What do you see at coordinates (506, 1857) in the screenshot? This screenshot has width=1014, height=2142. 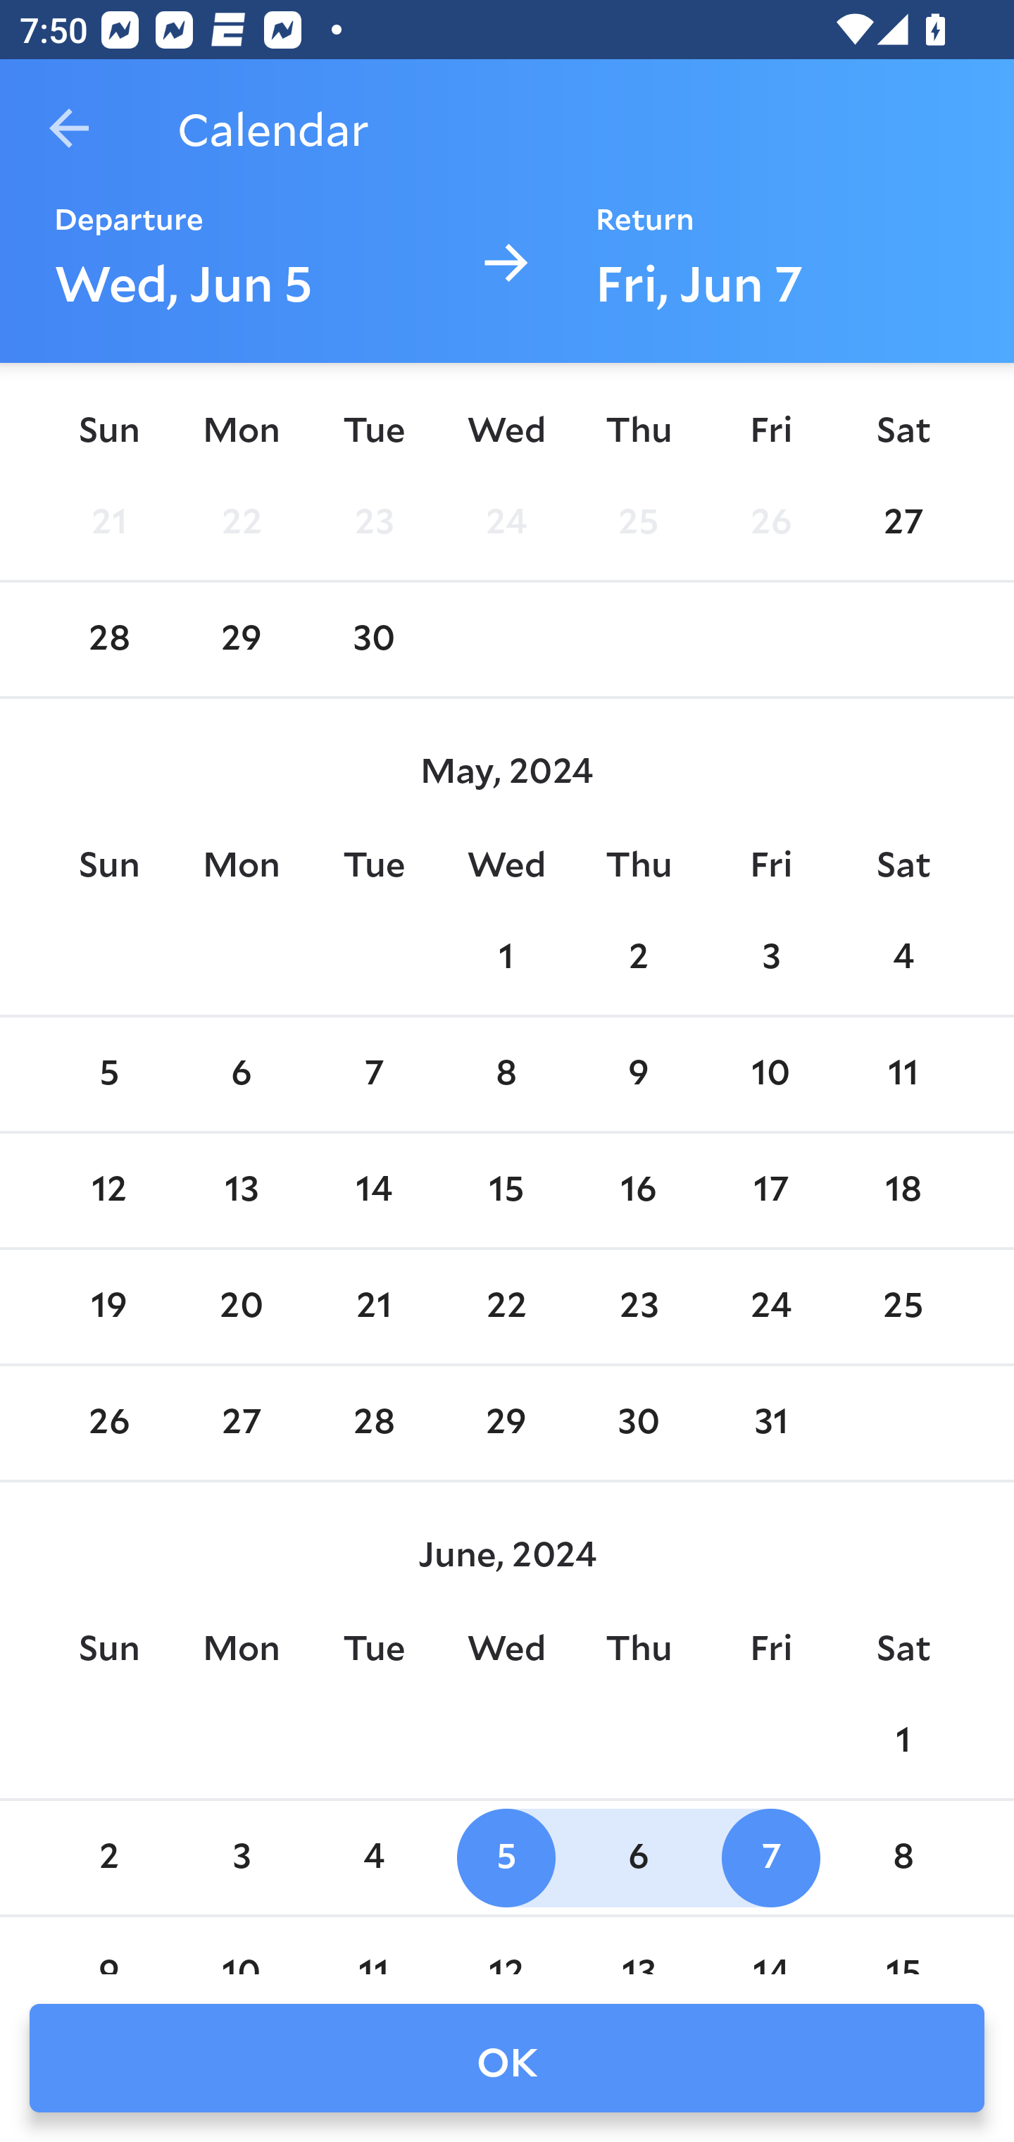 I see `5` at bounding box center [506, 1857].